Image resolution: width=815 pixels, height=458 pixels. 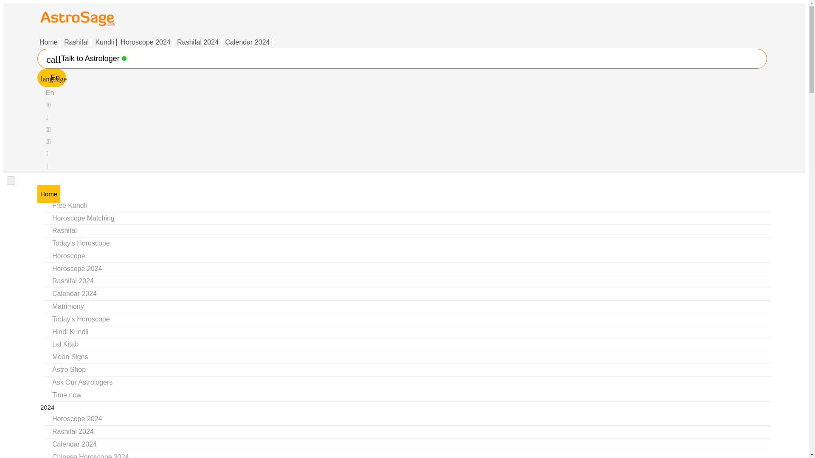 What do you see at coordinates (48, 129) in the screenshot?
I see `Bengali` at bounding box center [48, 129].